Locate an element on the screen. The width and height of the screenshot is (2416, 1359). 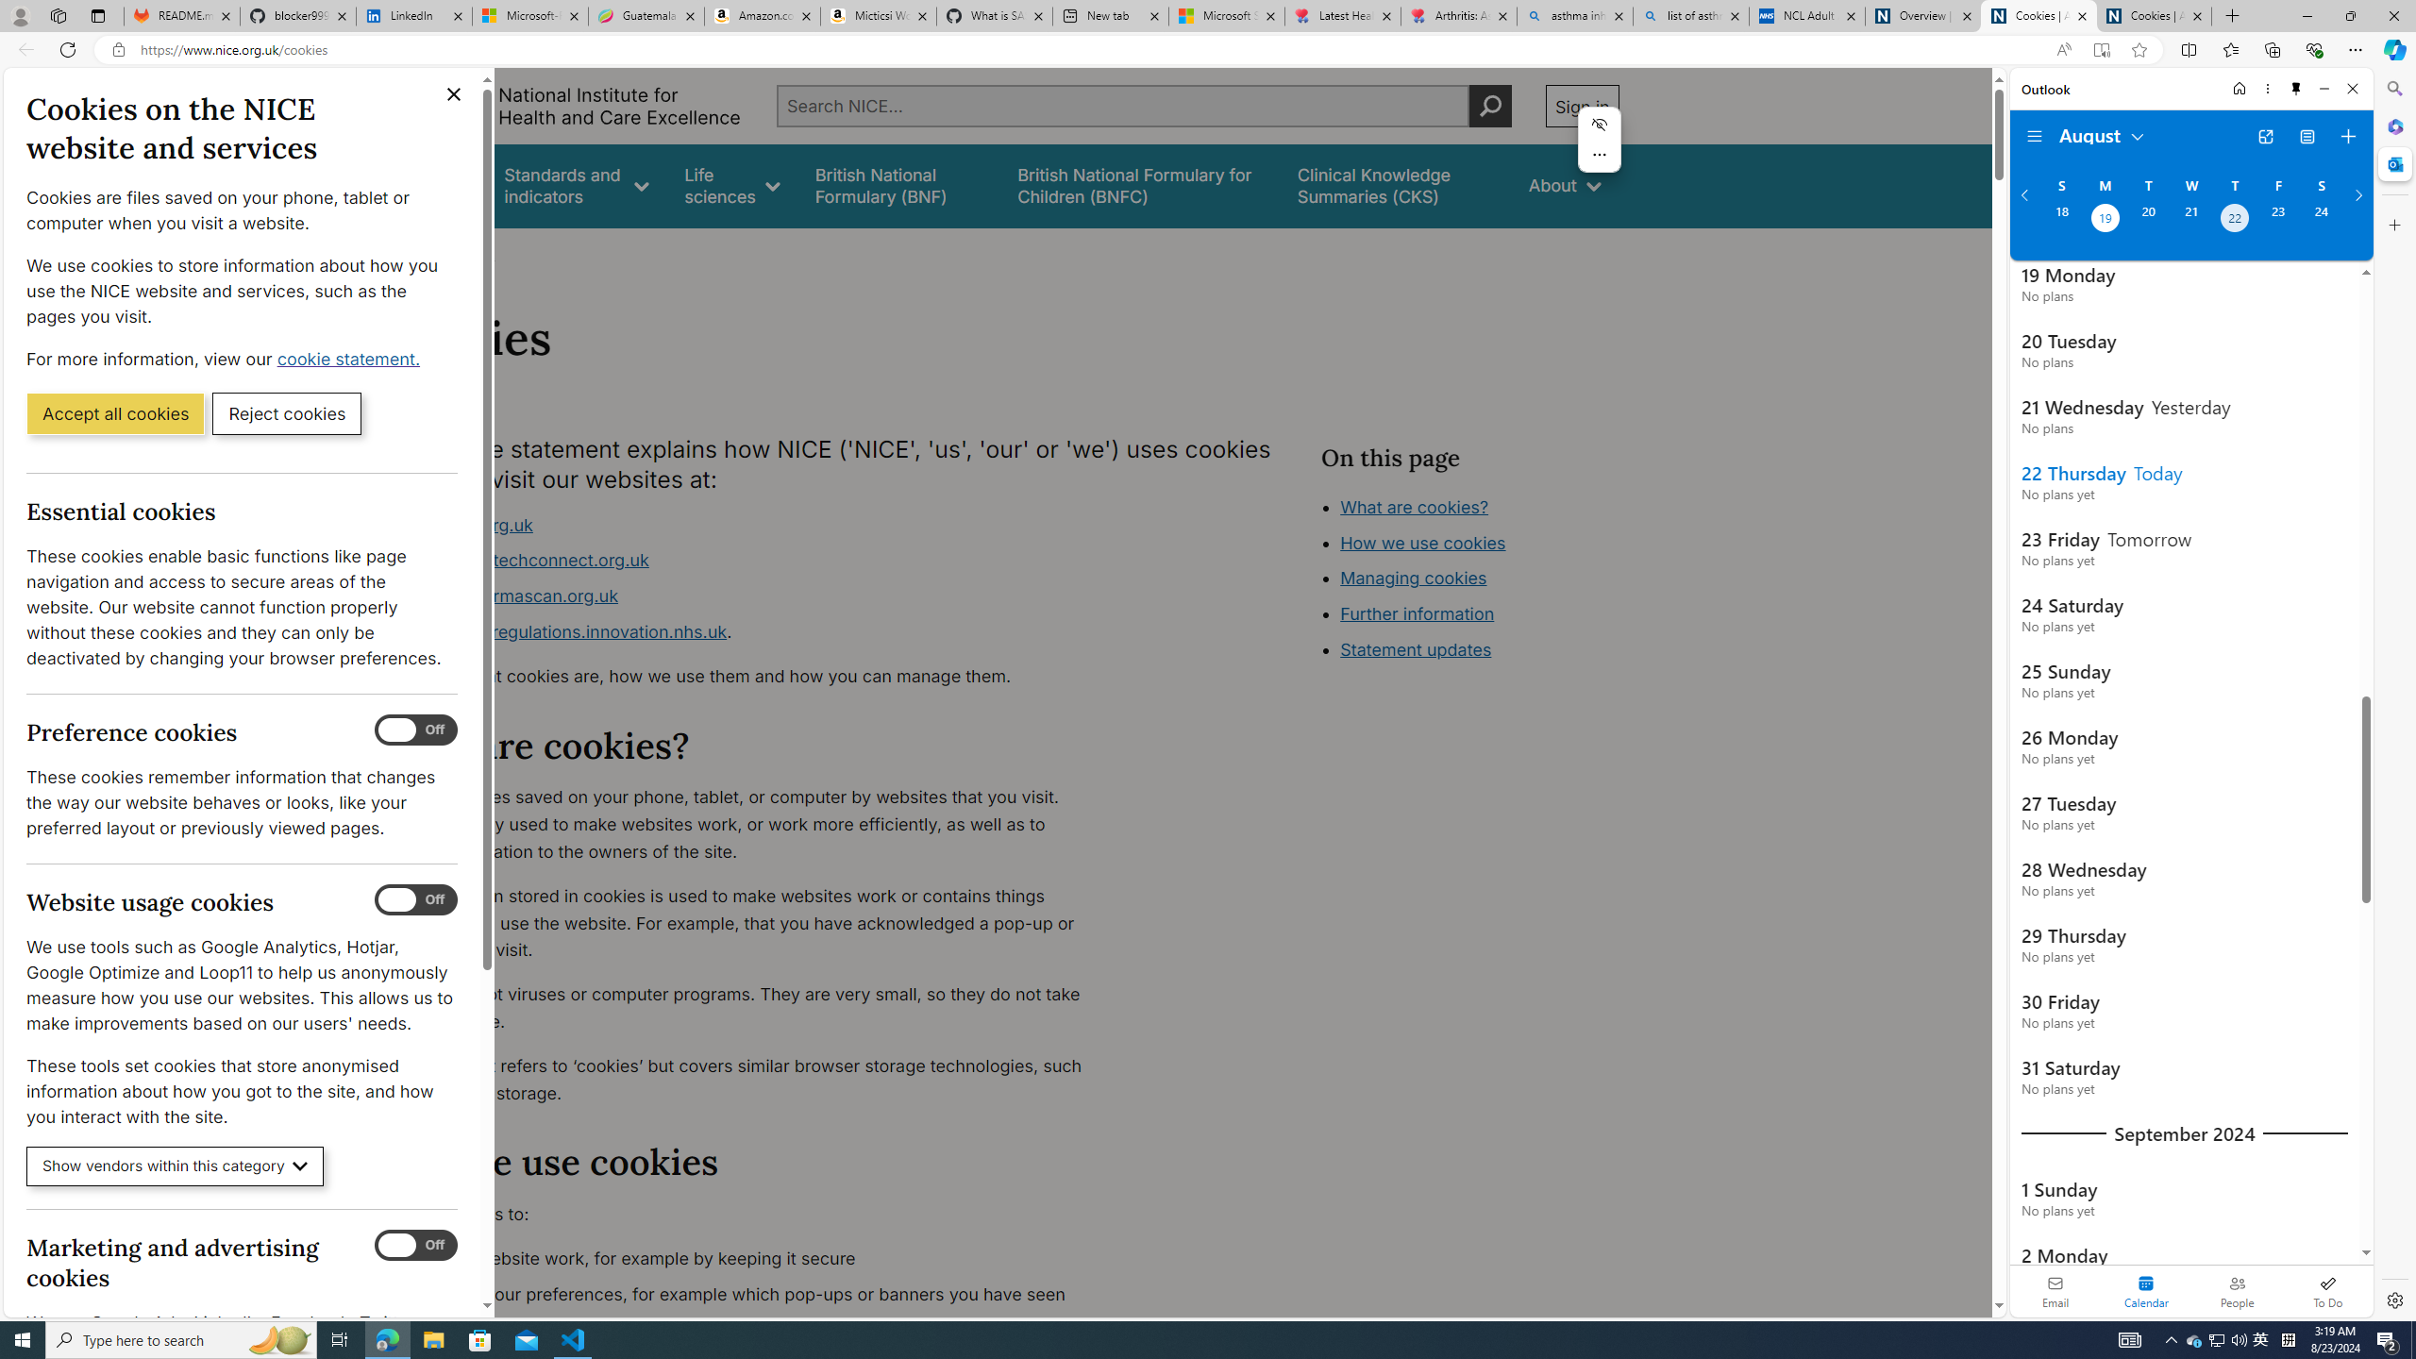
Show vendors within this category is located at coordinates (176, 1166).